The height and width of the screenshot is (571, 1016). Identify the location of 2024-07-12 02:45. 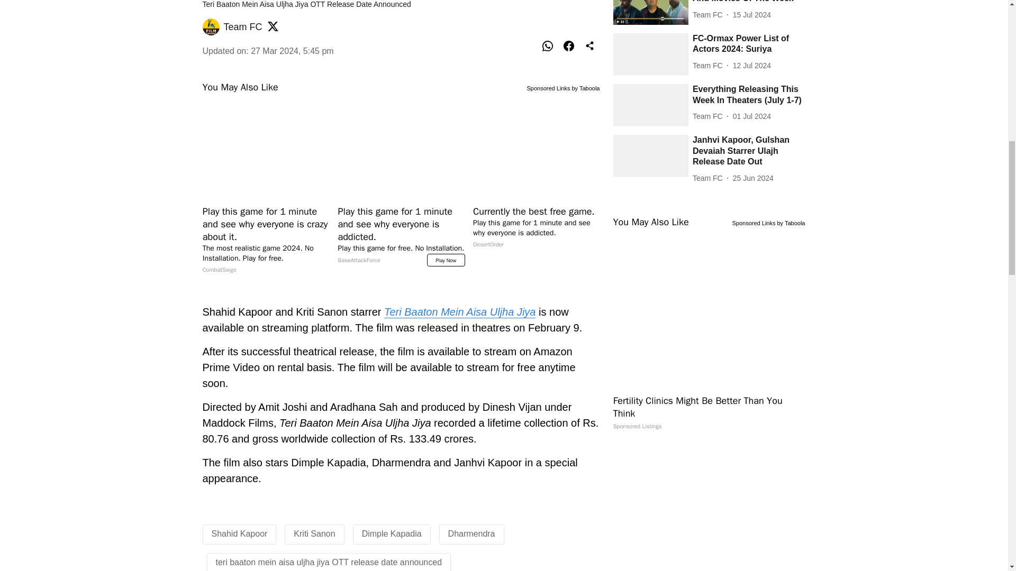
(751, 66).